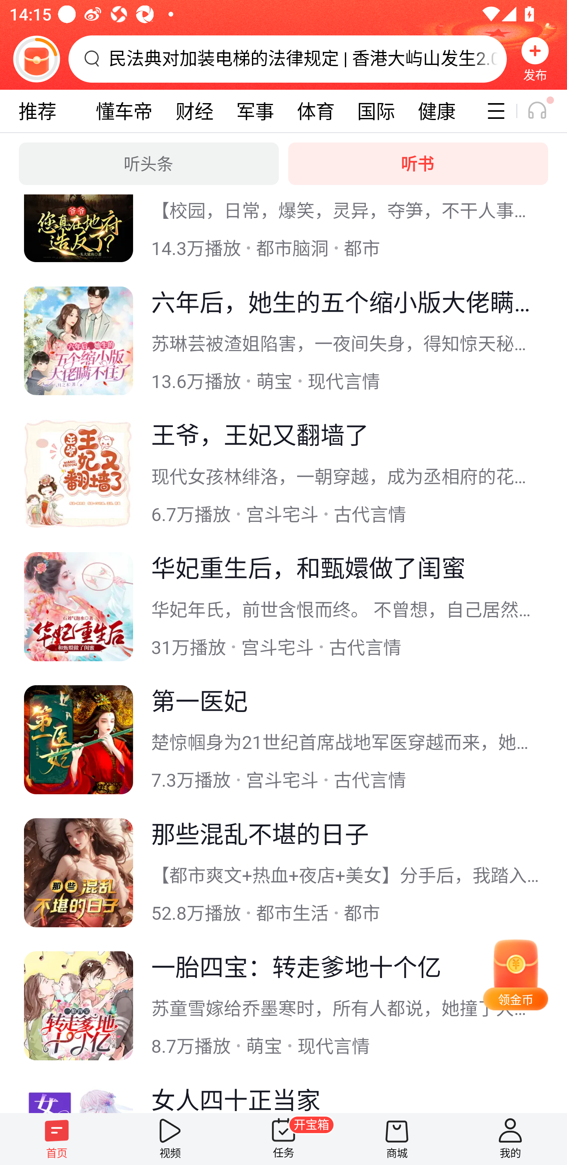  Describe the element at coordinates (255, 111) in the screenshot. I see `军事` at that location.